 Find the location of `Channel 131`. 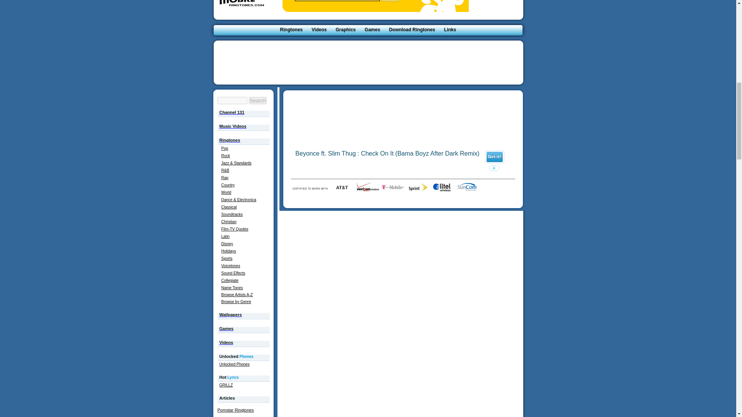

Channel 131 is located at coordinates (232, 112).